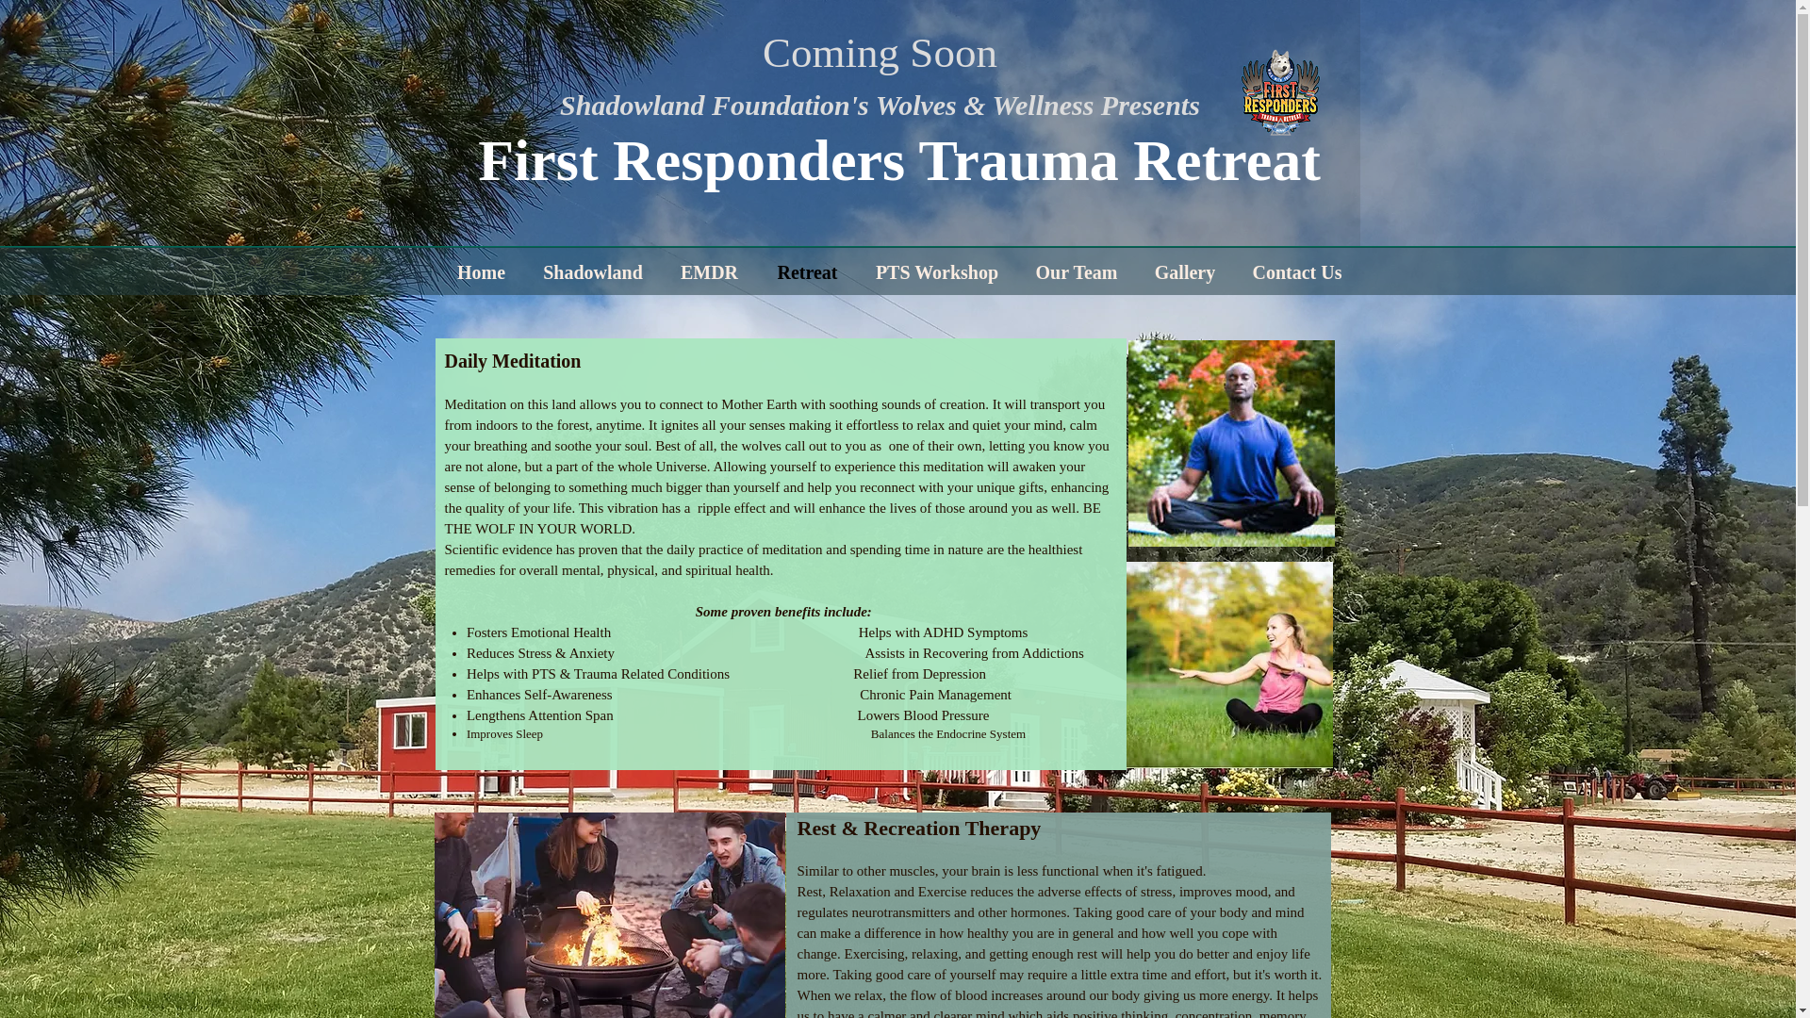 This screenshot has width=1810, height=1018. Describe the element at coordinates (710, 271) in the screenshot. I see `EMDR` at that location.